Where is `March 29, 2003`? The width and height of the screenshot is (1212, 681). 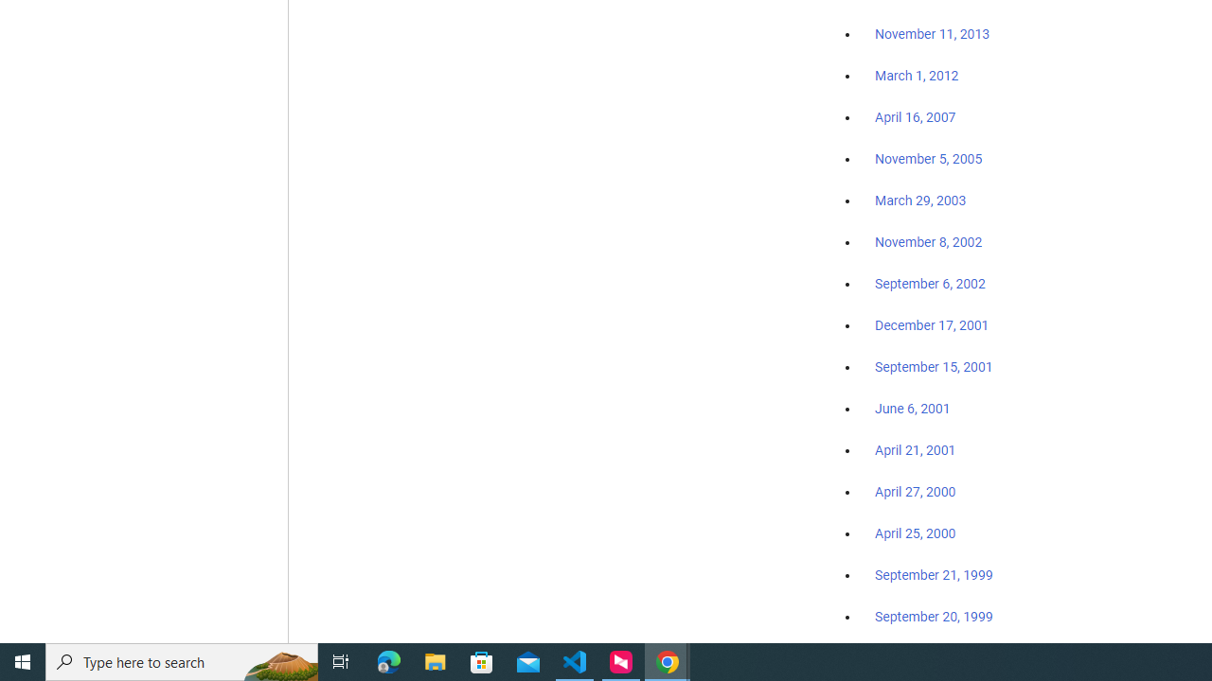 March 29, 2003 is located at coordinates (920, 201).